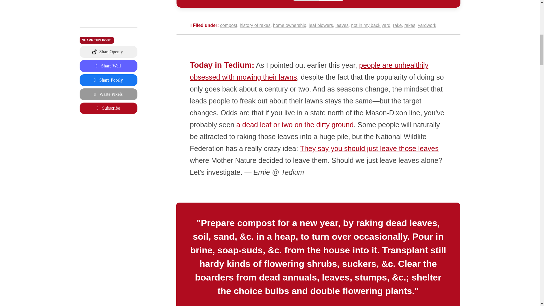  What do you see at coordinates (321, 25) in the screenshot?
I see `leaf blowers` at bounding box center [321, 25].